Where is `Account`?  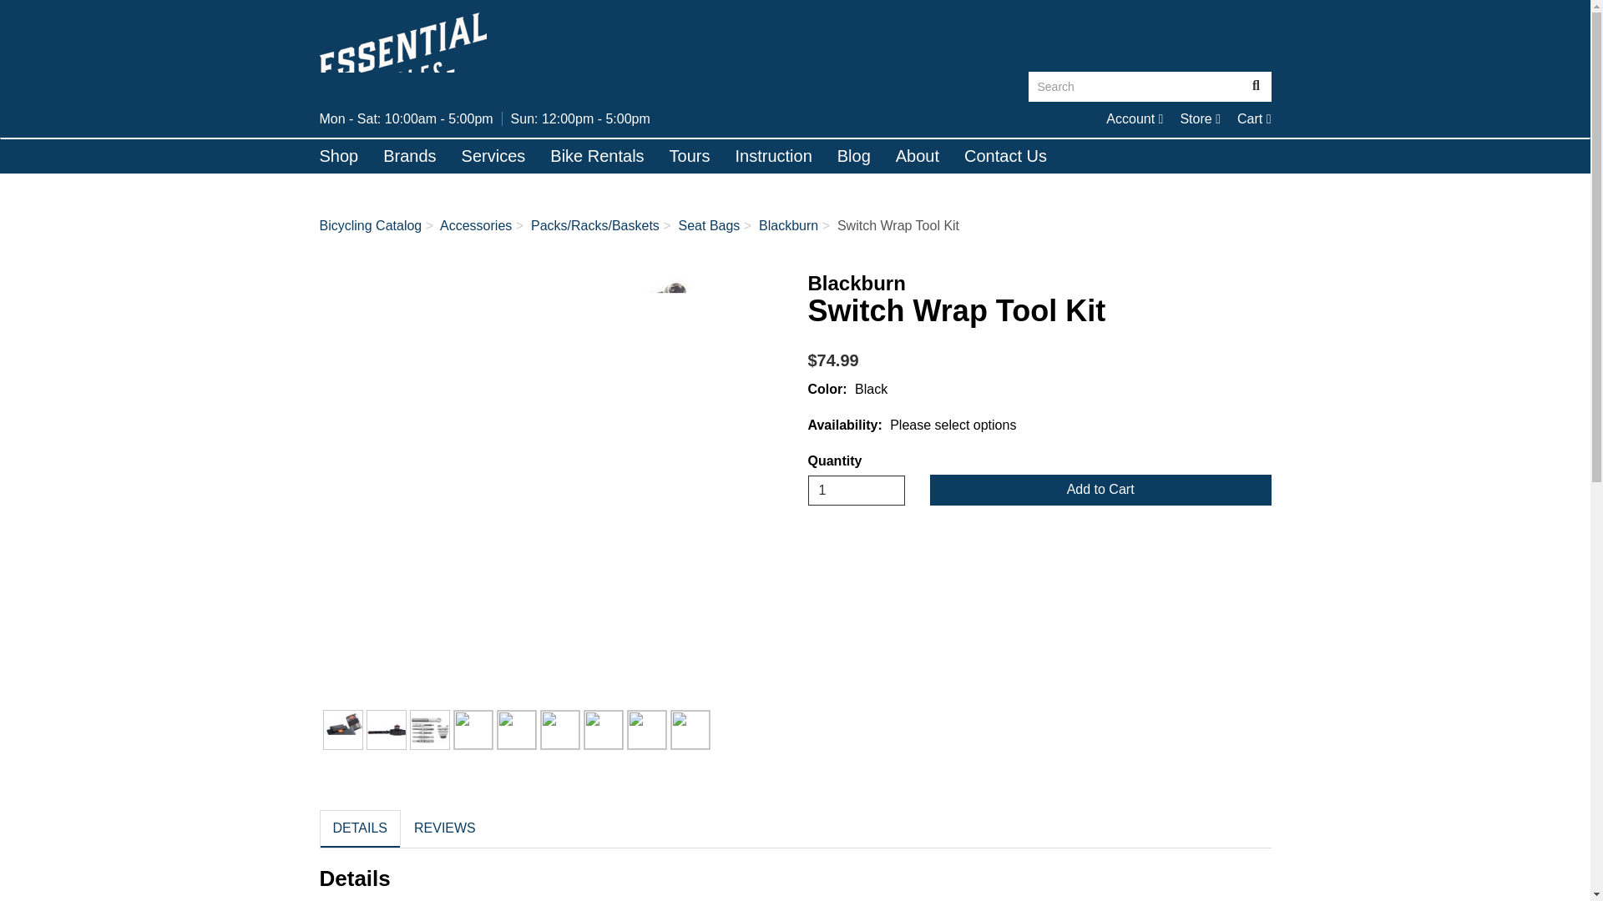 Account is located at coordinates (1200, 118).